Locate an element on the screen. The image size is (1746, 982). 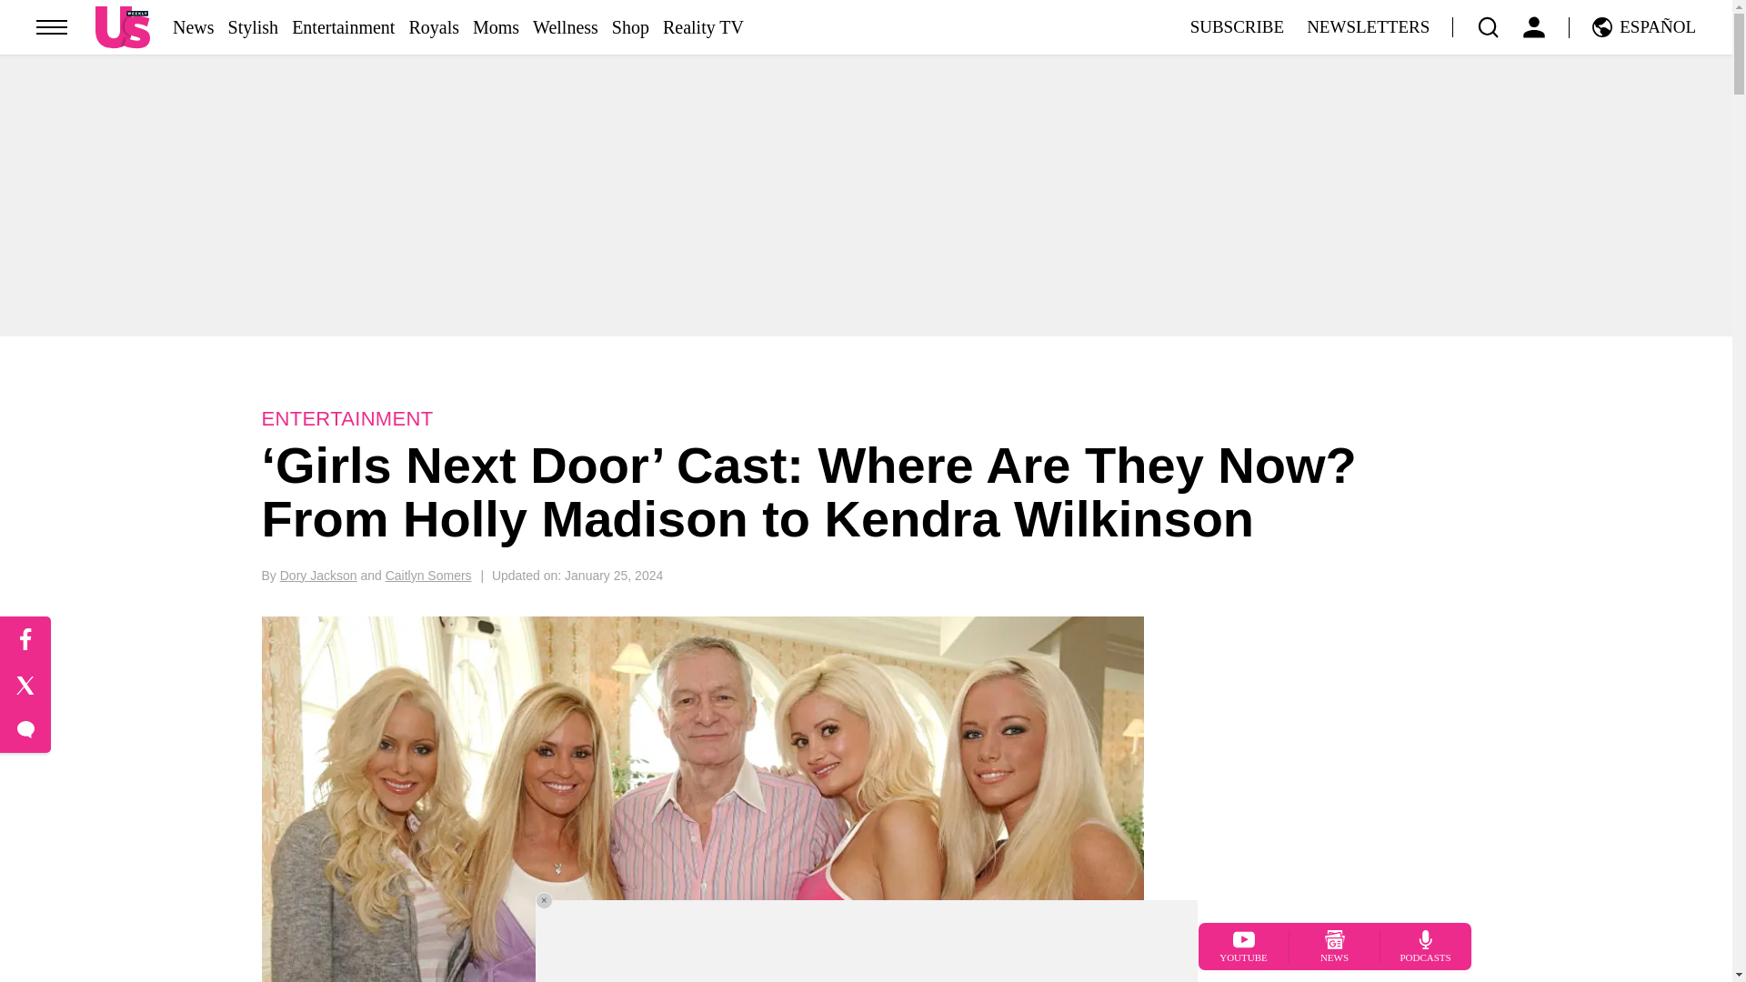
Click to share on Twitter is located at coordinates (25, 686).